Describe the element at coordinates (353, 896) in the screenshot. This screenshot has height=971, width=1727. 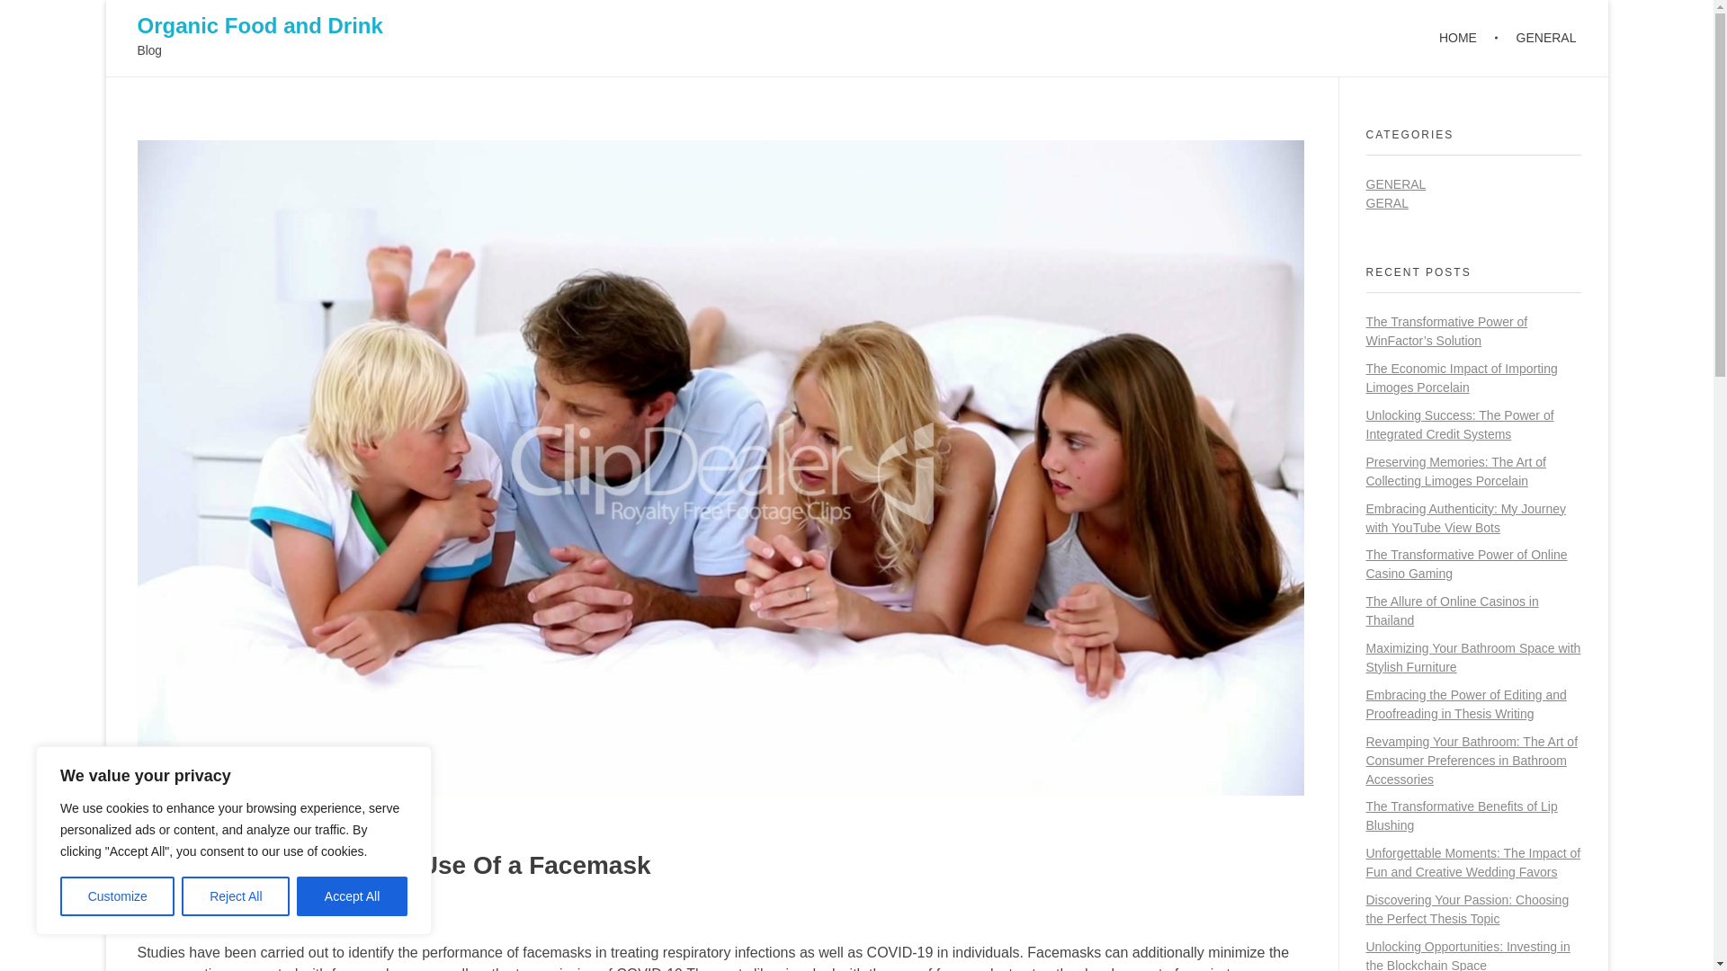
I see `Accept All` at that location.